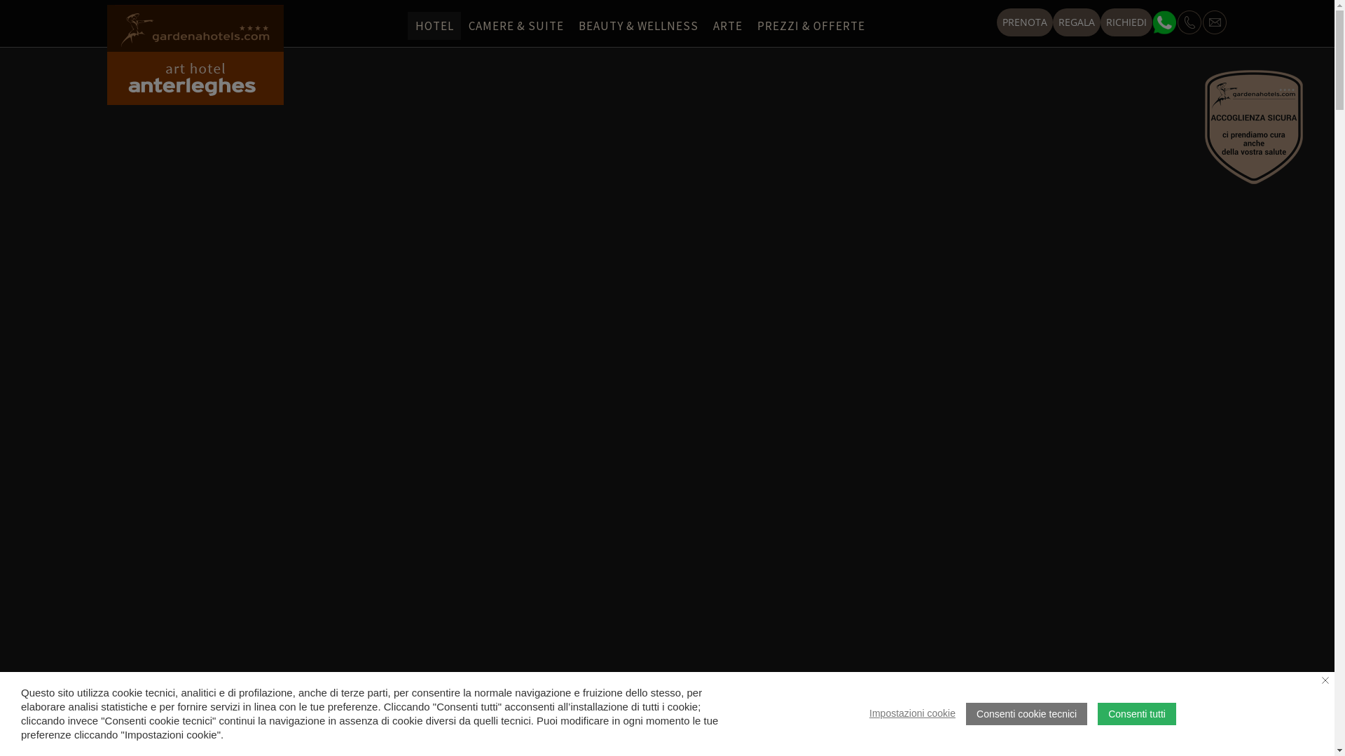 Image resolution: width=1345 pixels, height=756 pixels. I want to click on BEAUTY & WELLNESS, so click(638, 26).